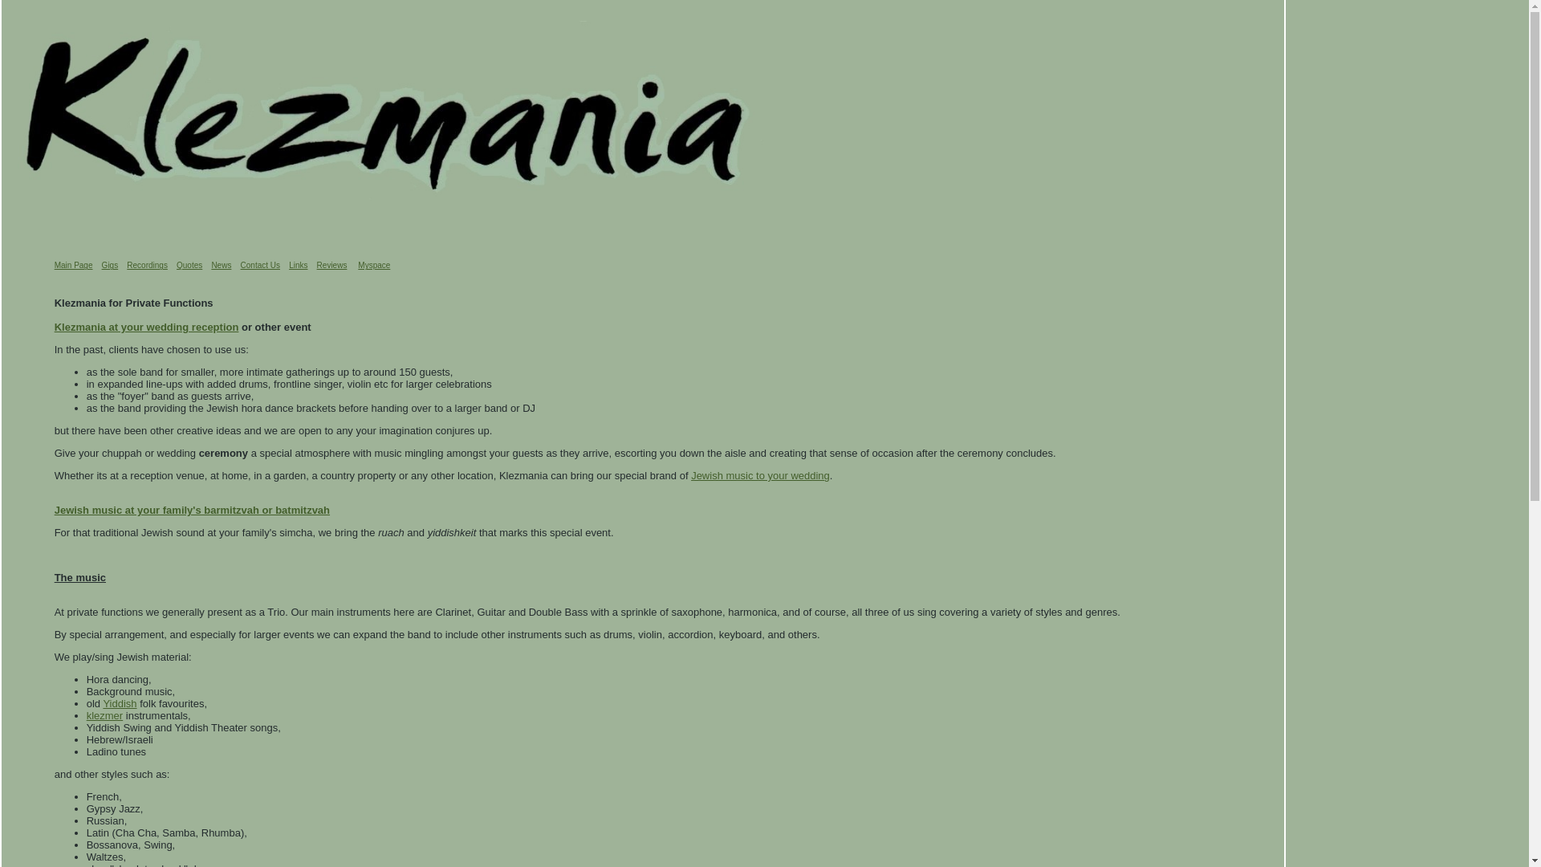 This screenshot has width=1541, height=867. What do you see at coordinates (193, 511) in the screenshot?
I see `Jewish music at your family's barmitzvah or batmitzvah` at bounding box center [193, 511].